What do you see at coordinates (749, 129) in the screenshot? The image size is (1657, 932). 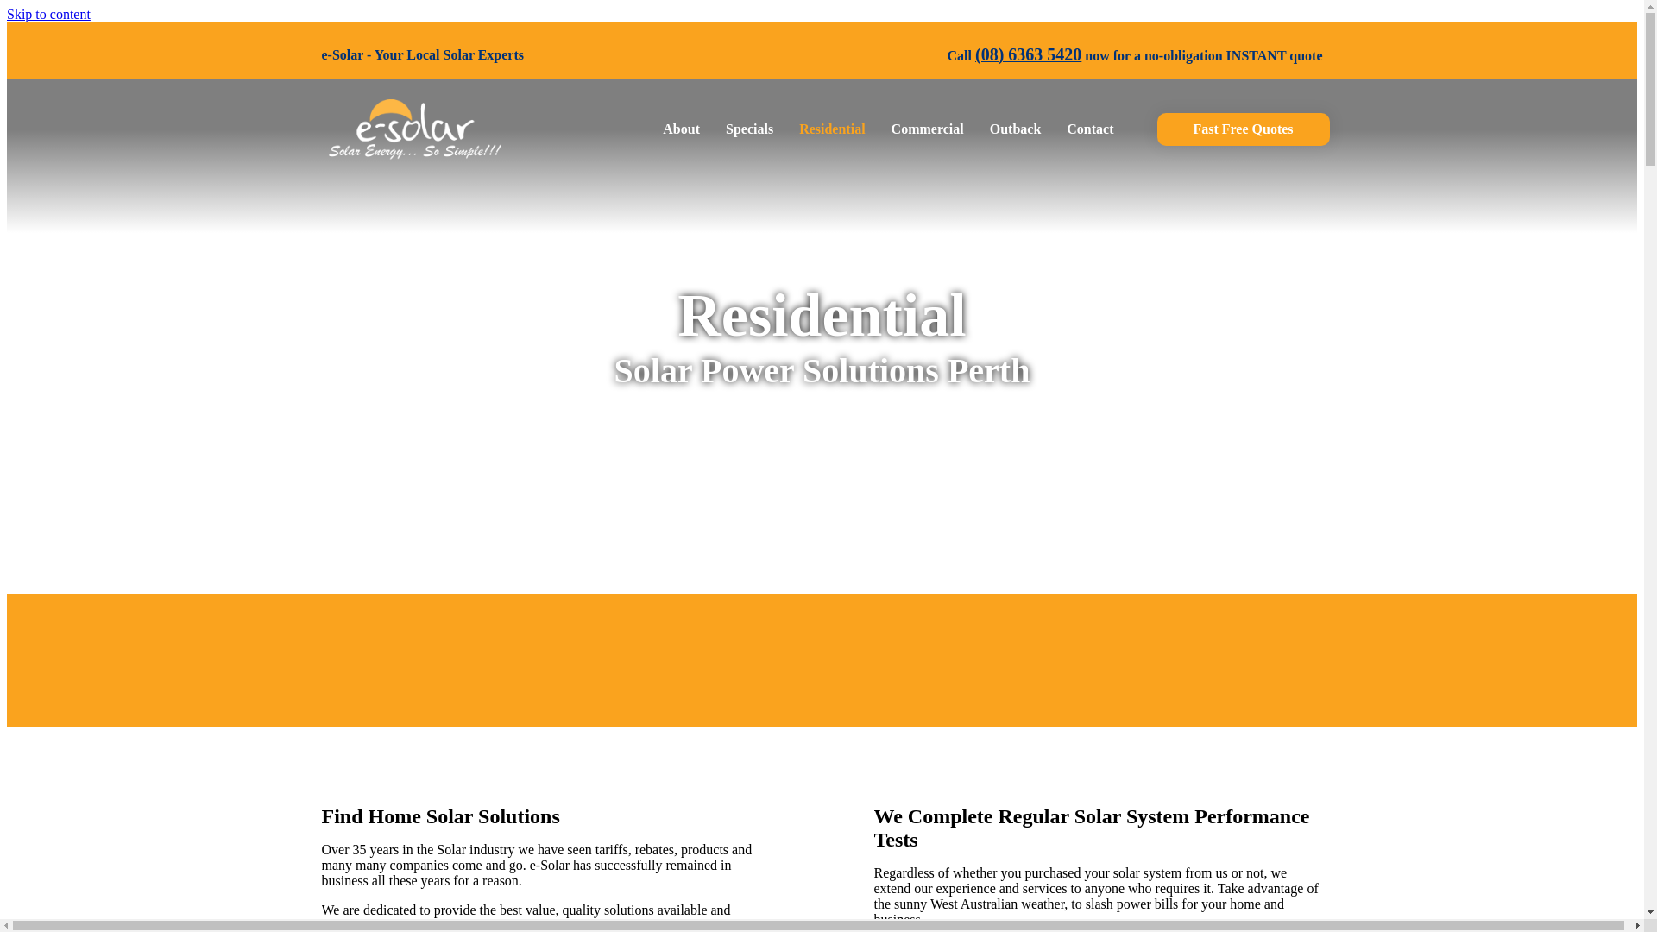 I see `Specials` at bounding box center [749, 129].